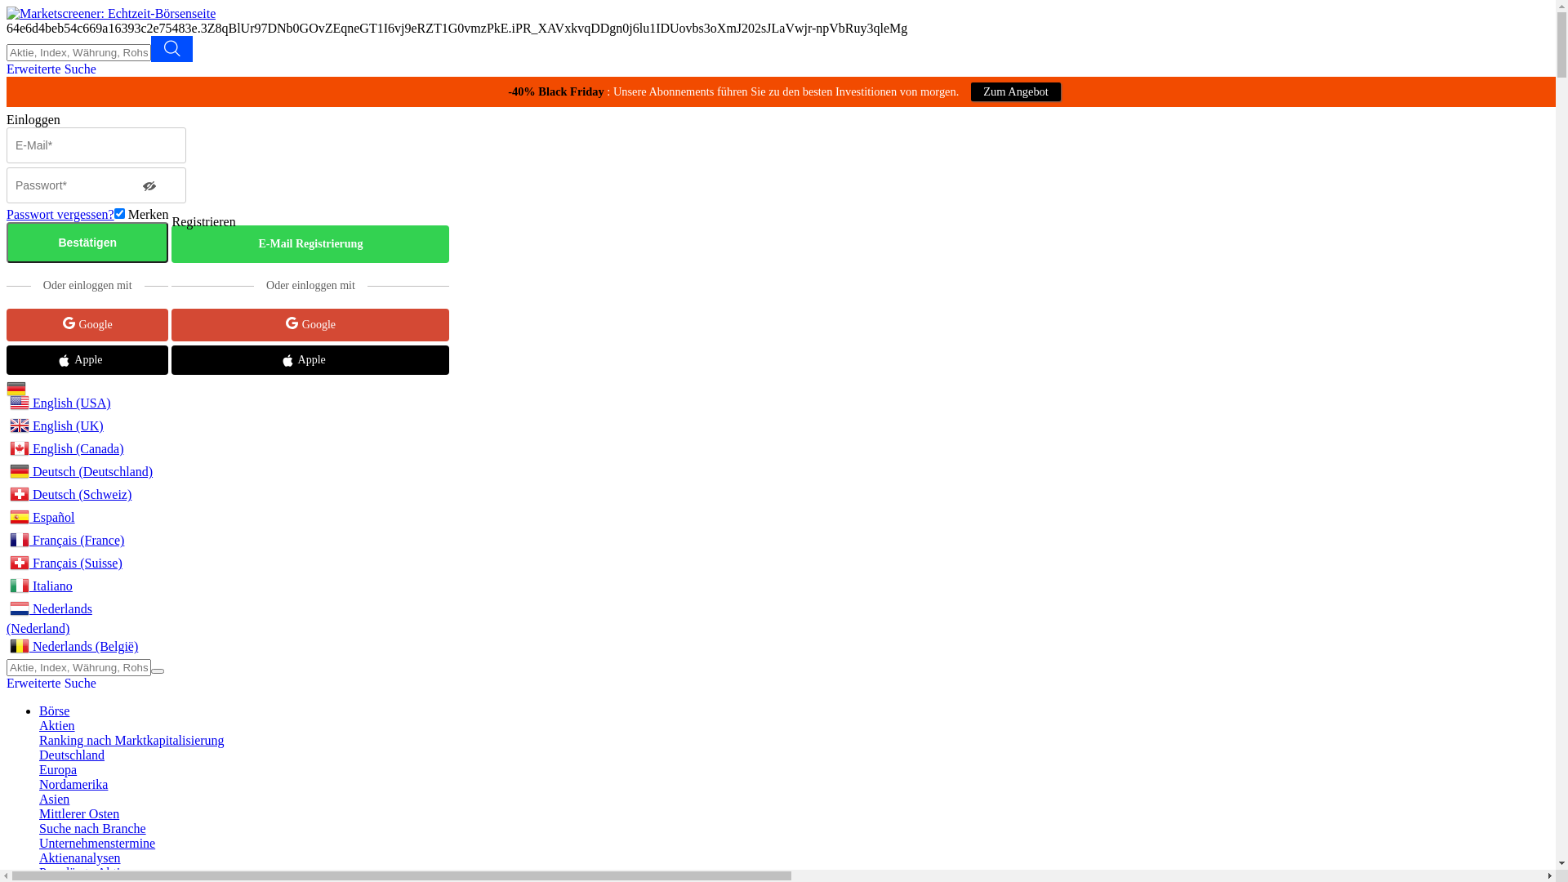  What do you see at coordinates (97, 843) in the screenshot?
I see `Unternehmenstermine` at bounding box center [97, 843].